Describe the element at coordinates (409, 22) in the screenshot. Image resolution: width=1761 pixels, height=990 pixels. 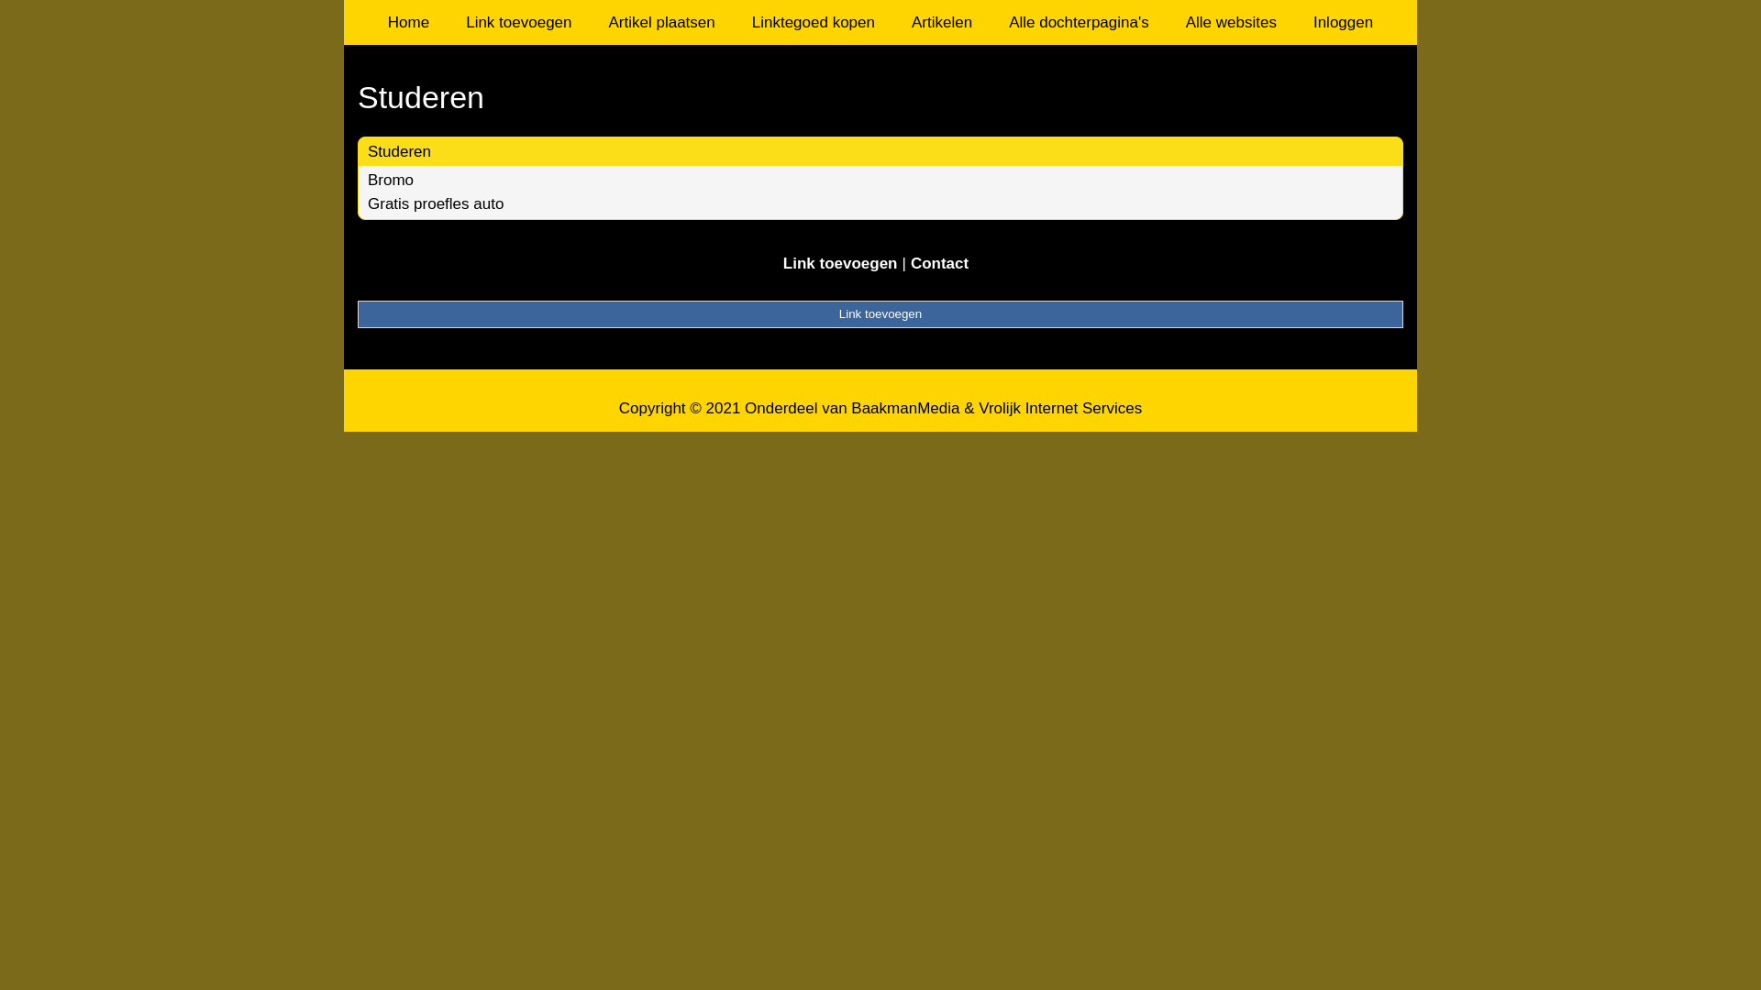
I see `Home` at that location.